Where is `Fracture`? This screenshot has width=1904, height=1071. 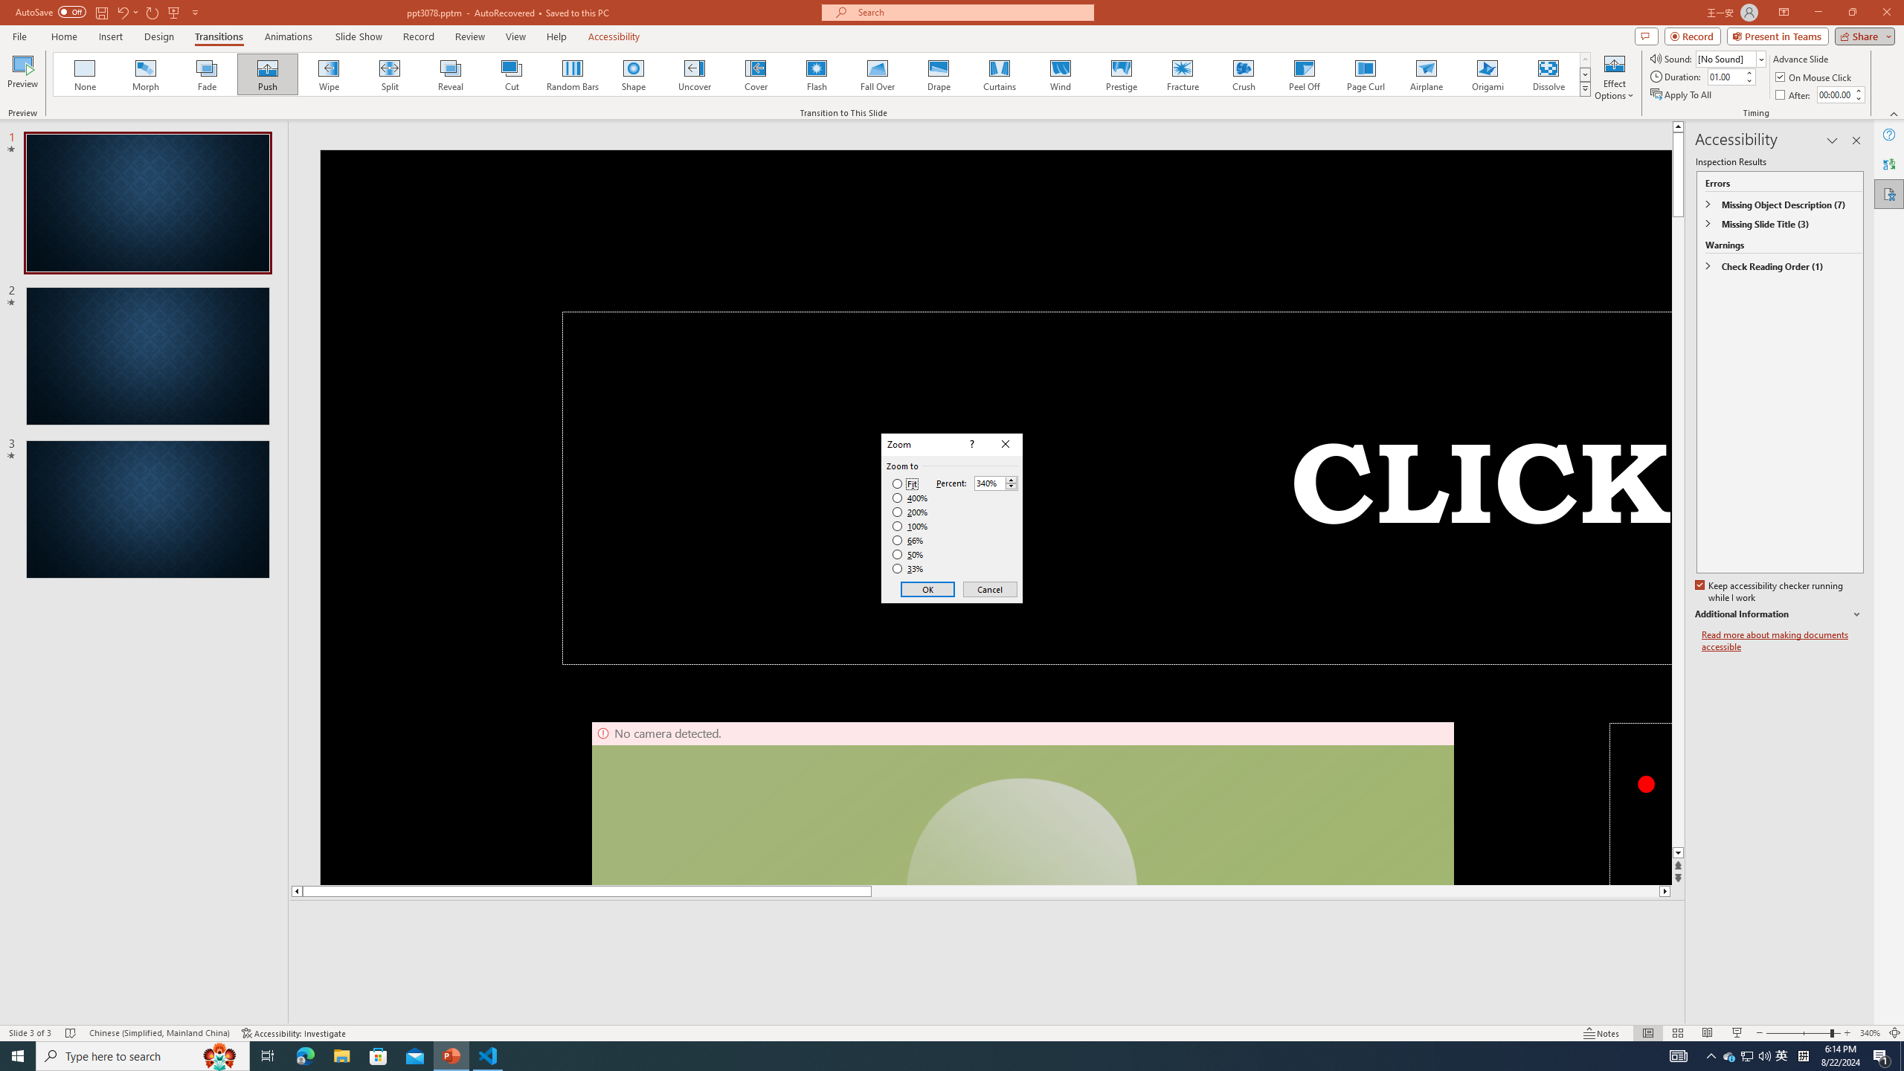 Fracture is located at coordinates (1182, 74).